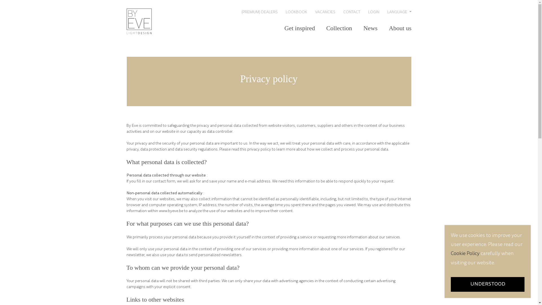 Image resolution: width=542 pixels, height=305 pixels. Describe the element at coordinates (259, 12) in the screenshot. I see `(PREMIUM) DEALERS` at that location.